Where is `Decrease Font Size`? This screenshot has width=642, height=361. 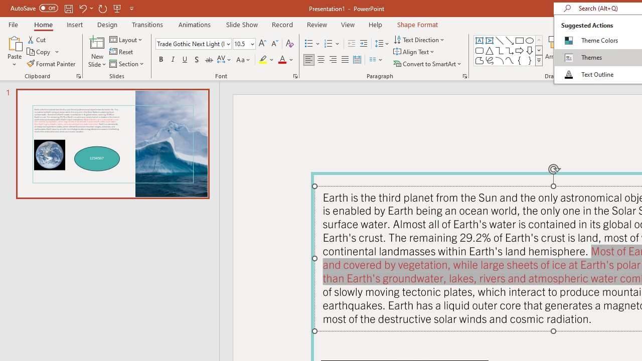 Decrease Font Size is located at coordinates (274, 44).